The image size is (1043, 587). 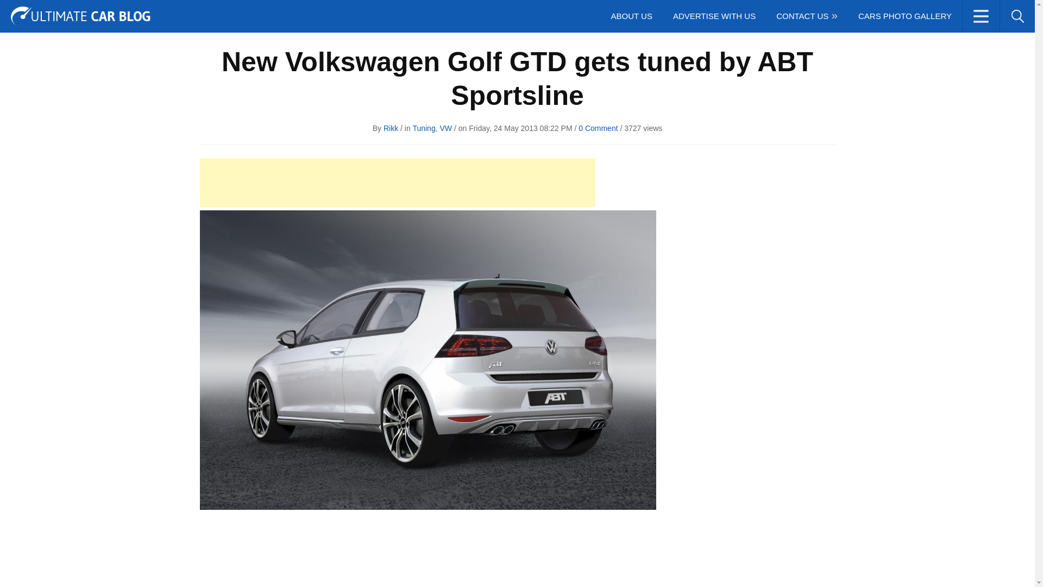 I want to click on 0 Comment, so click(x=598, y=128).